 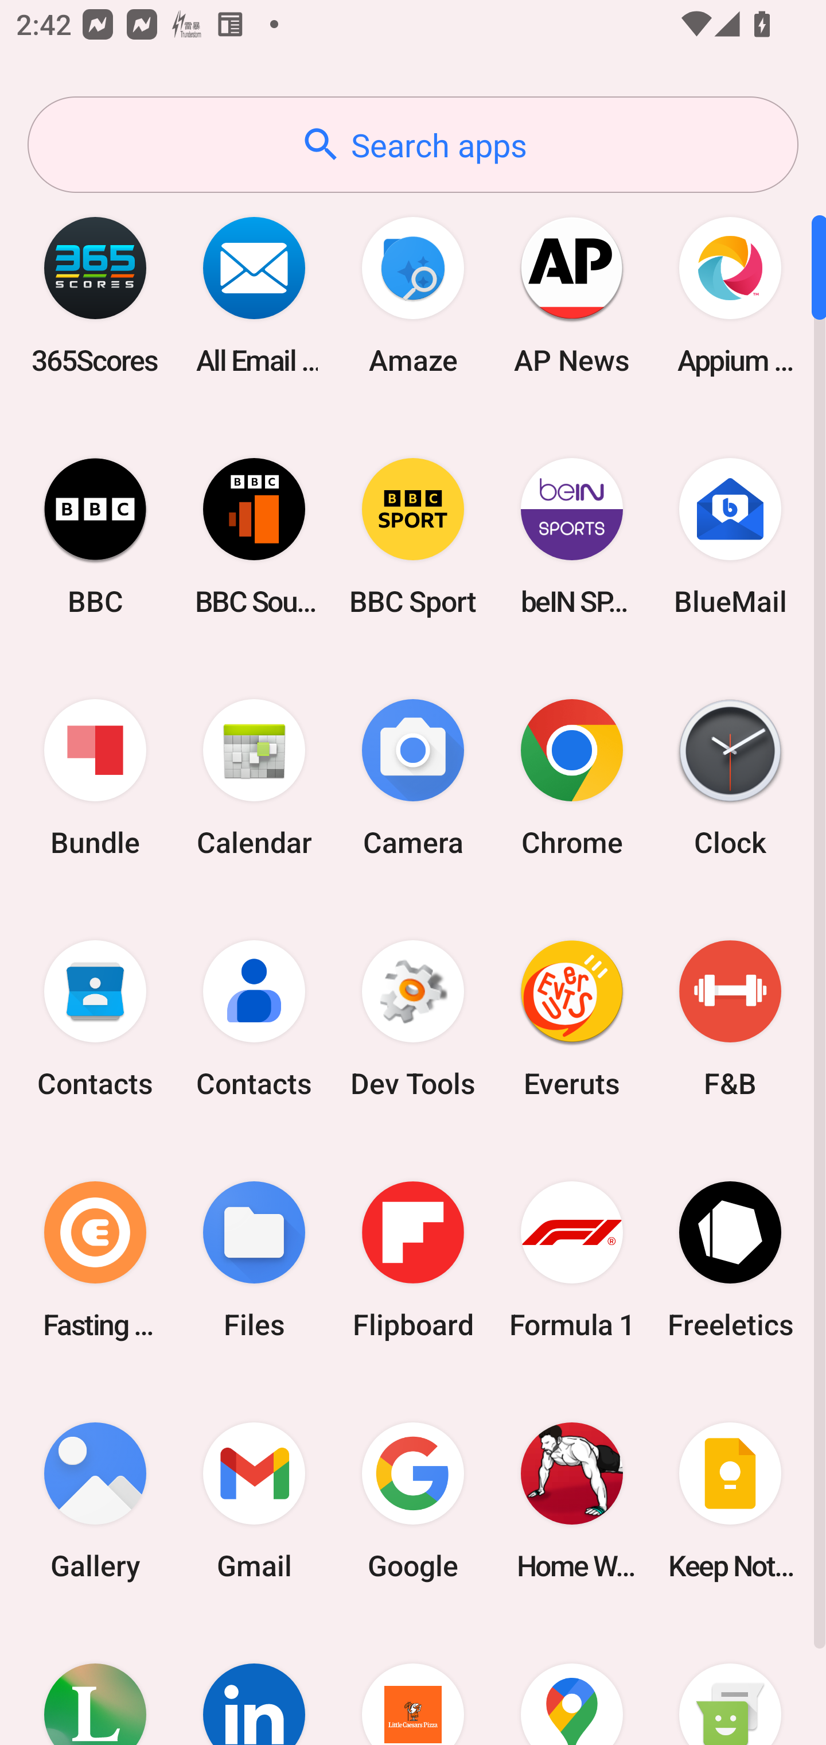 I want to click on Contacts, so click(x=95, y=1019).